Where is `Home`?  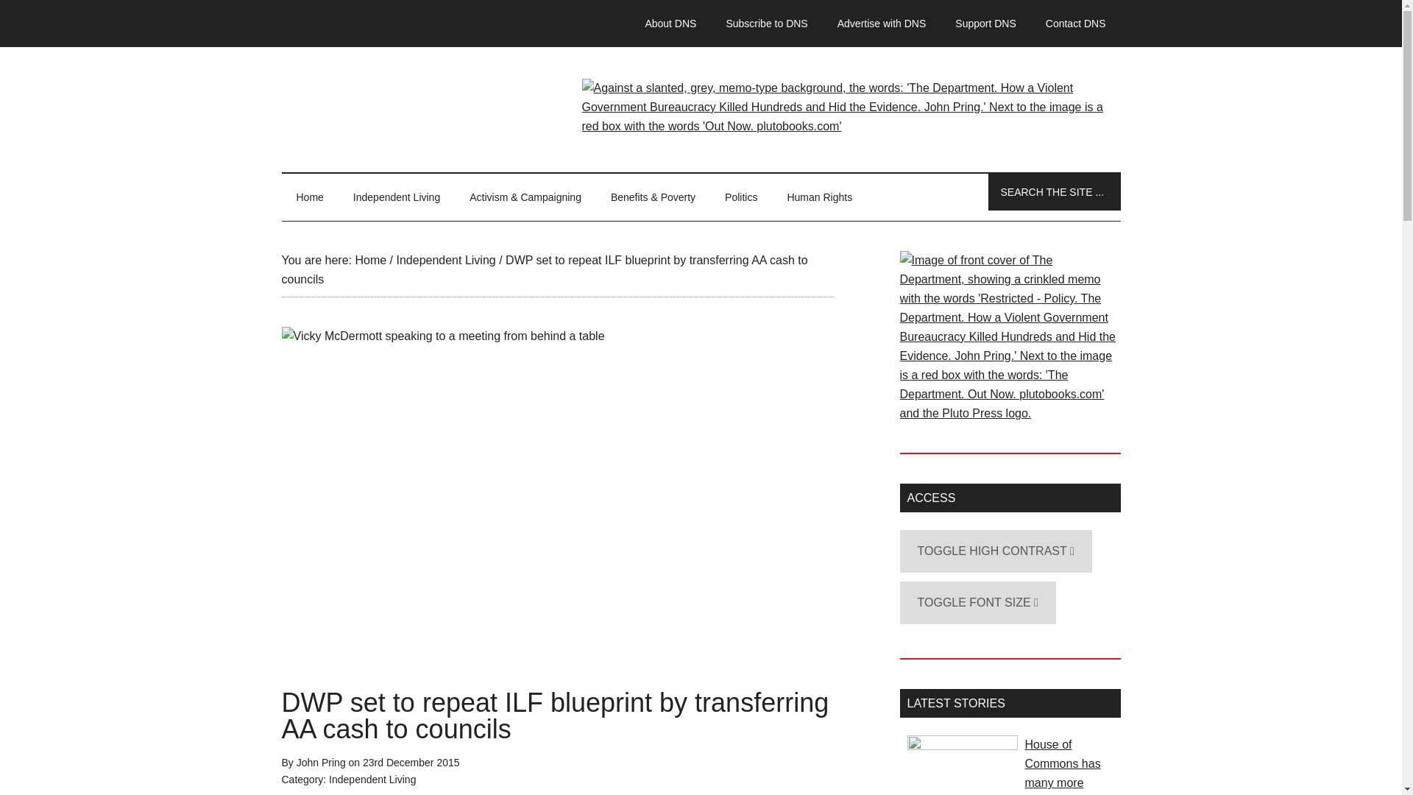 Home is located at coordinates (309, 197).